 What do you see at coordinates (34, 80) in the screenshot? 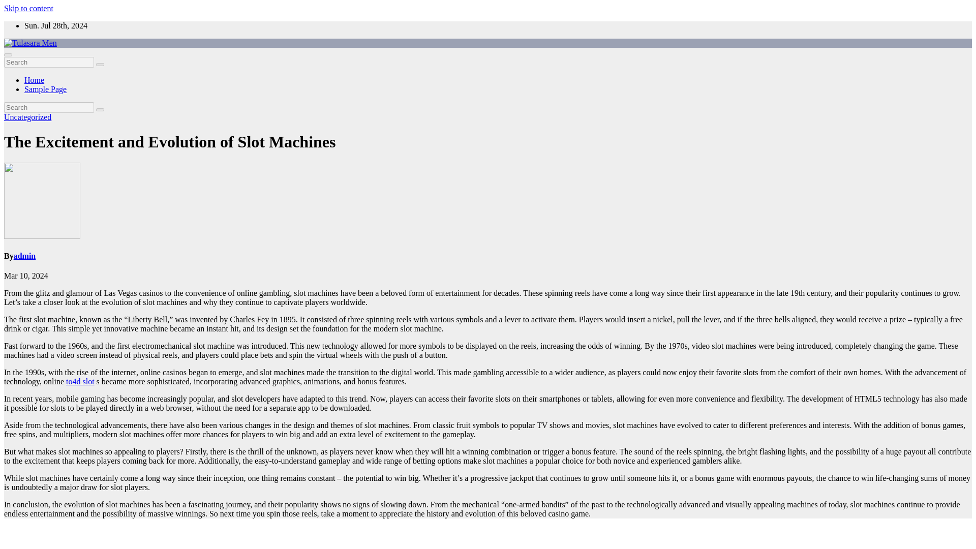
I see `Home` at bounding box center [34, 80].